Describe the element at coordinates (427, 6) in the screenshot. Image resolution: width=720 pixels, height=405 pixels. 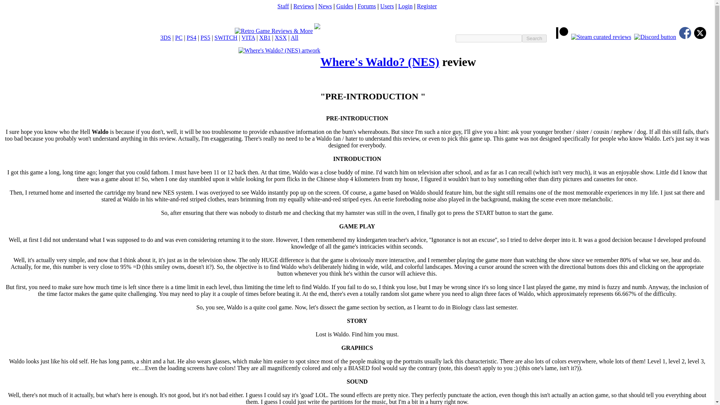
I see `Register for a free user account` at that location.